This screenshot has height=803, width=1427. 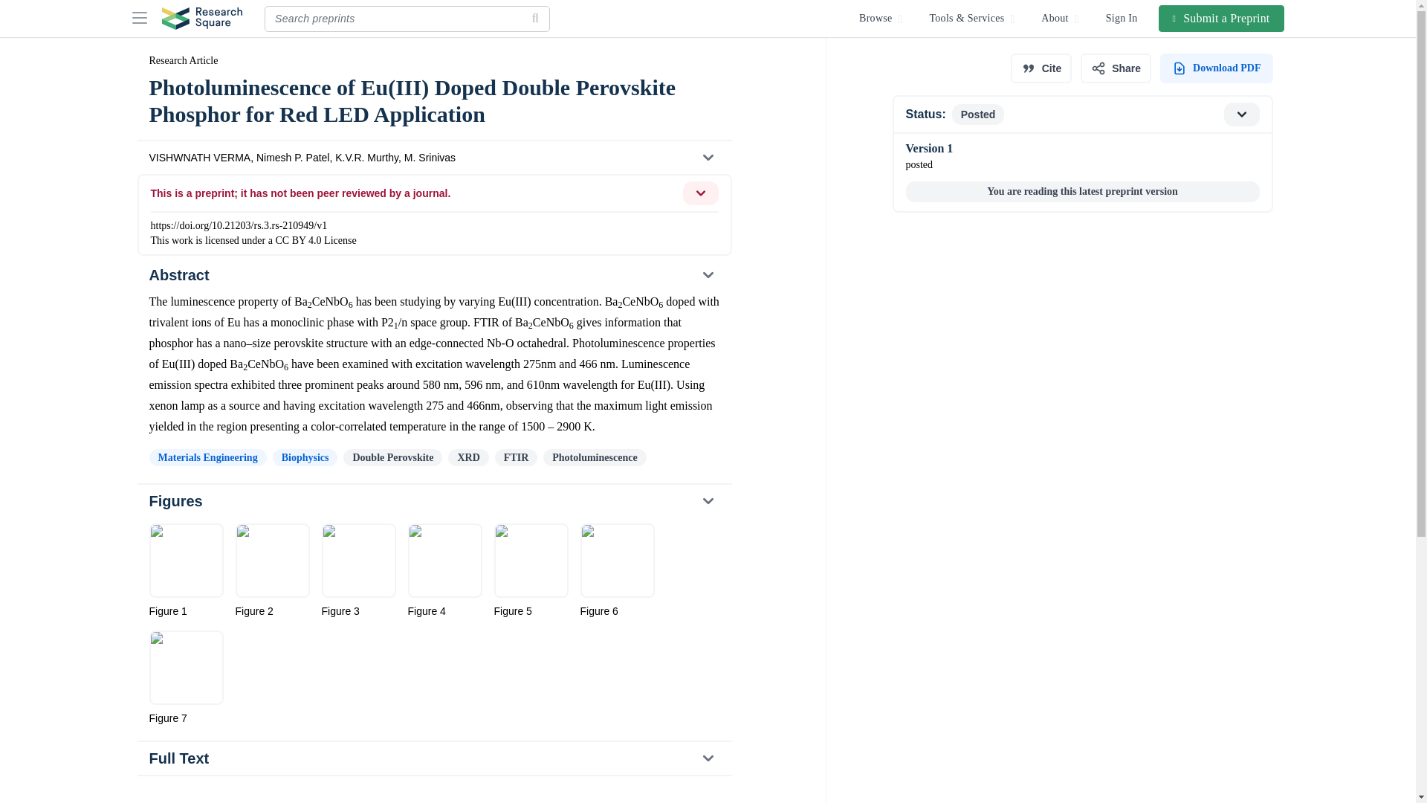 I want to click on Cite, so click(x=1041, y=68).